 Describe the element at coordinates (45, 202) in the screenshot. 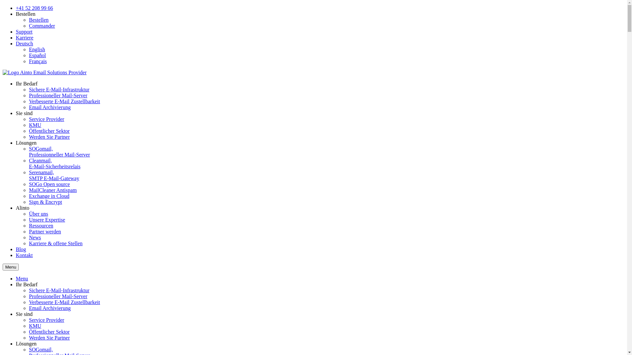

I see `Sign & Encrypt` at that location.